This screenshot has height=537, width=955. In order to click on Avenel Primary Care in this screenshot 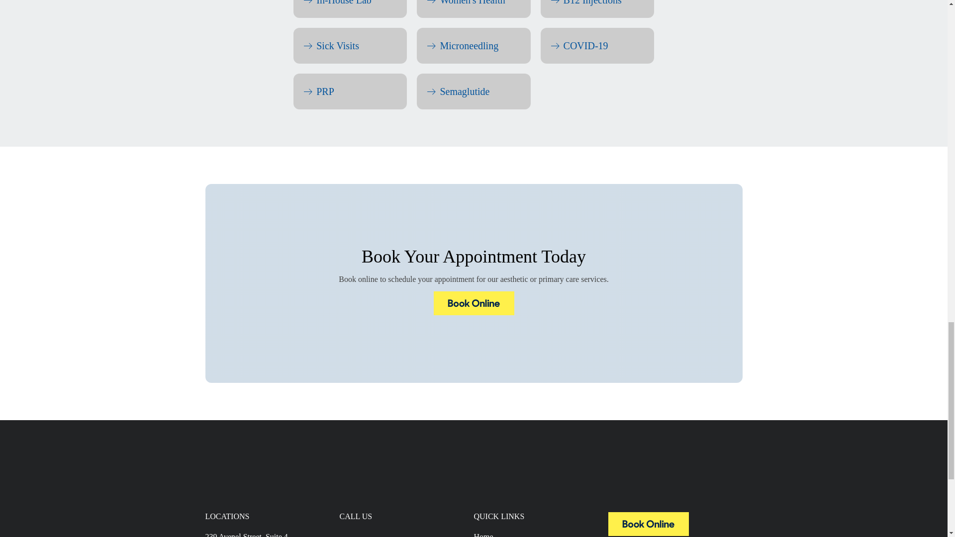, I will do `click(474, 303)`.